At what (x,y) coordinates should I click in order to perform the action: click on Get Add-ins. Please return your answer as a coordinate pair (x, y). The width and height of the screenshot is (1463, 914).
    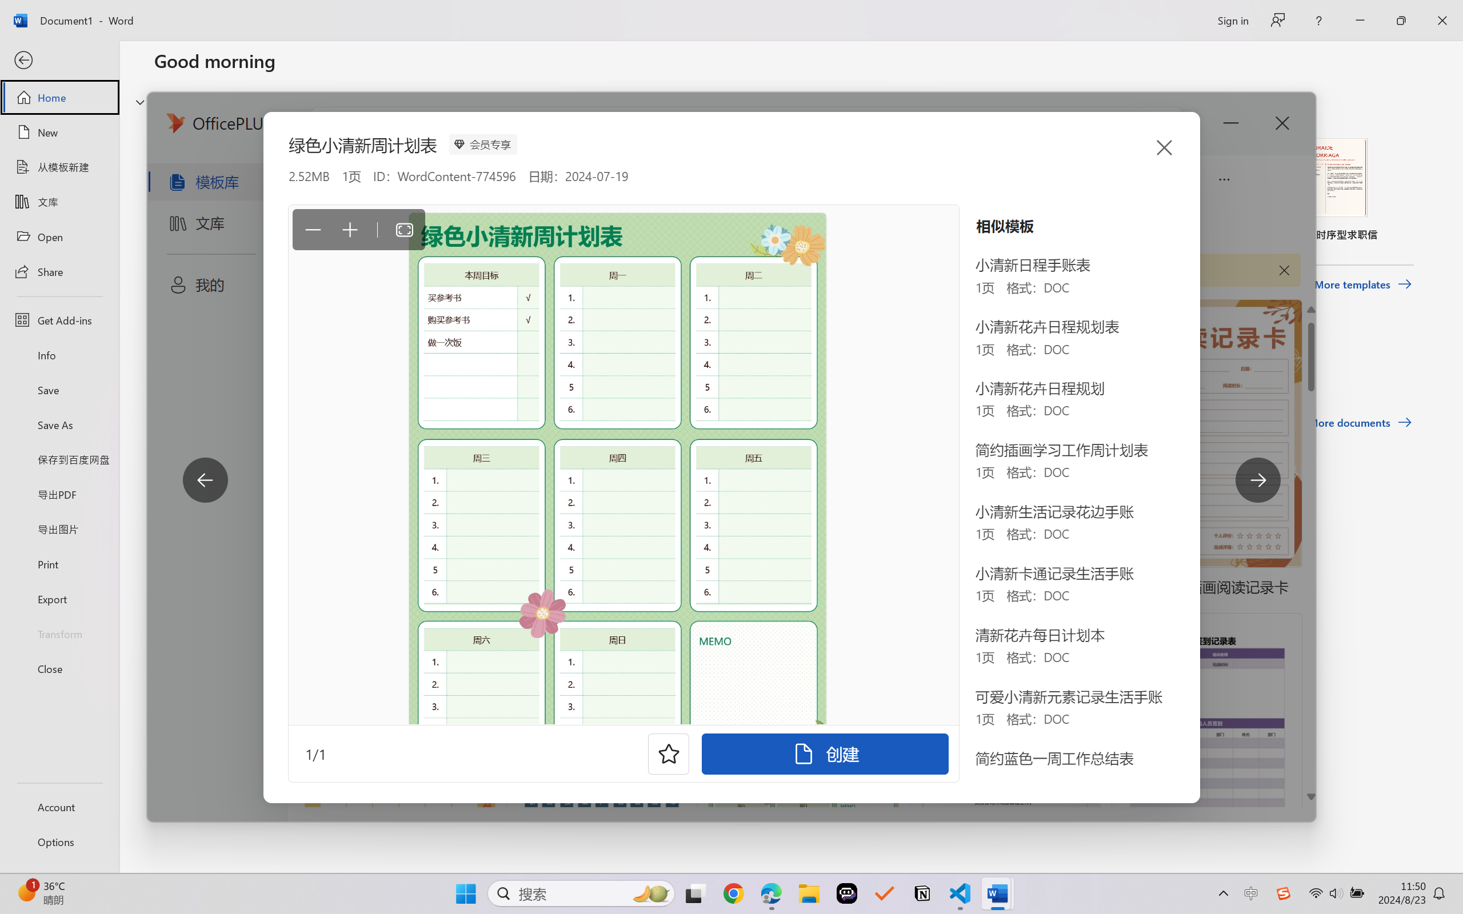
    Looking at the image, I should click on (59, 320).